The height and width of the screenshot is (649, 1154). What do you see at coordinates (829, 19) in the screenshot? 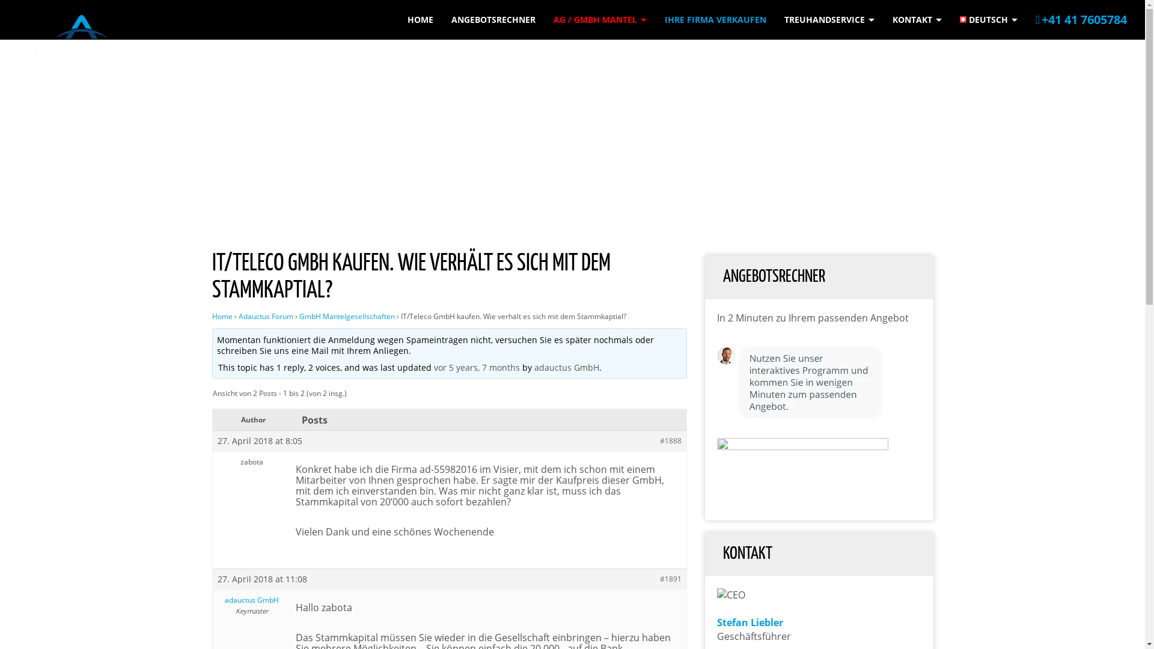
I see `TREUHANDSERVICE` at bounding box center [829, 19].